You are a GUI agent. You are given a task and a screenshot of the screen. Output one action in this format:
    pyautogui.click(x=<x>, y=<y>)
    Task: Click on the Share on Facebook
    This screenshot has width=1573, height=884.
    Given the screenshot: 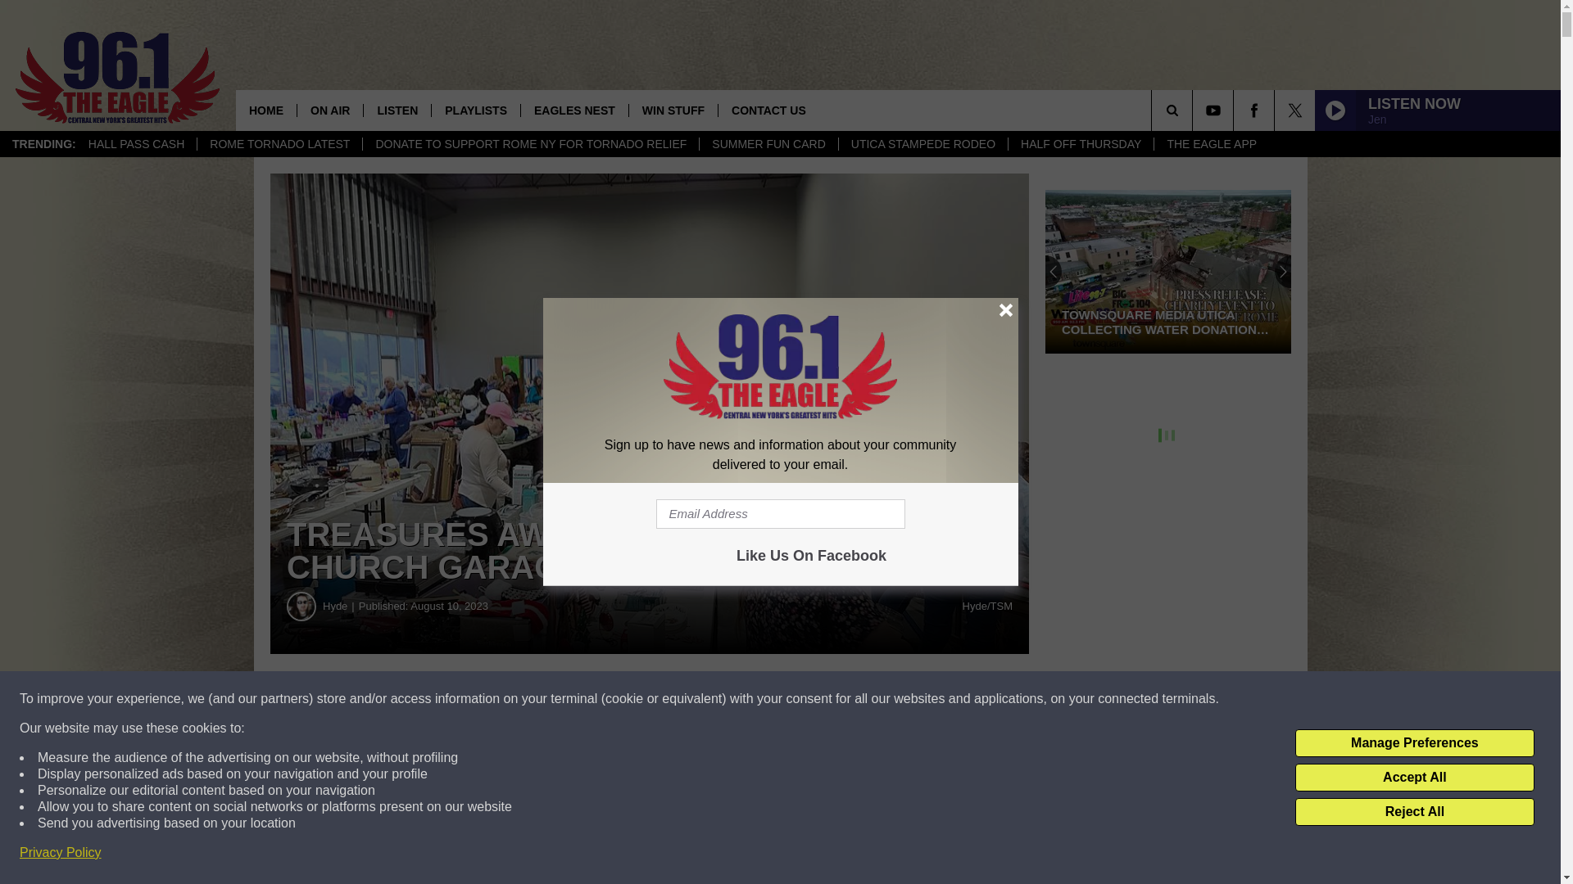 What is the action you would take?
    pyautogui.click(x=498, y=699)
    